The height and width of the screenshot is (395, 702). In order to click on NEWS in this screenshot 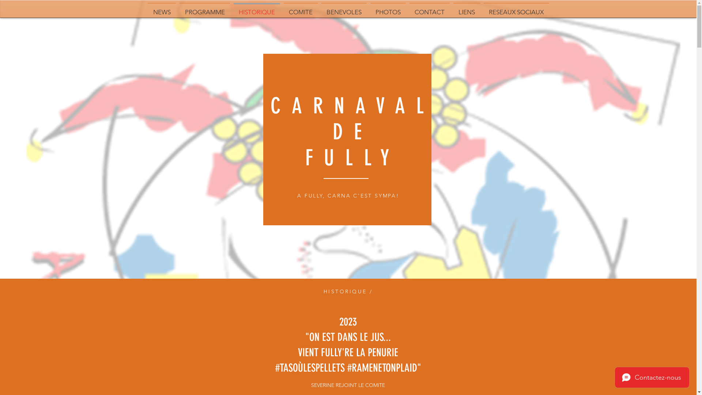, I will do `click(162, 9)`.